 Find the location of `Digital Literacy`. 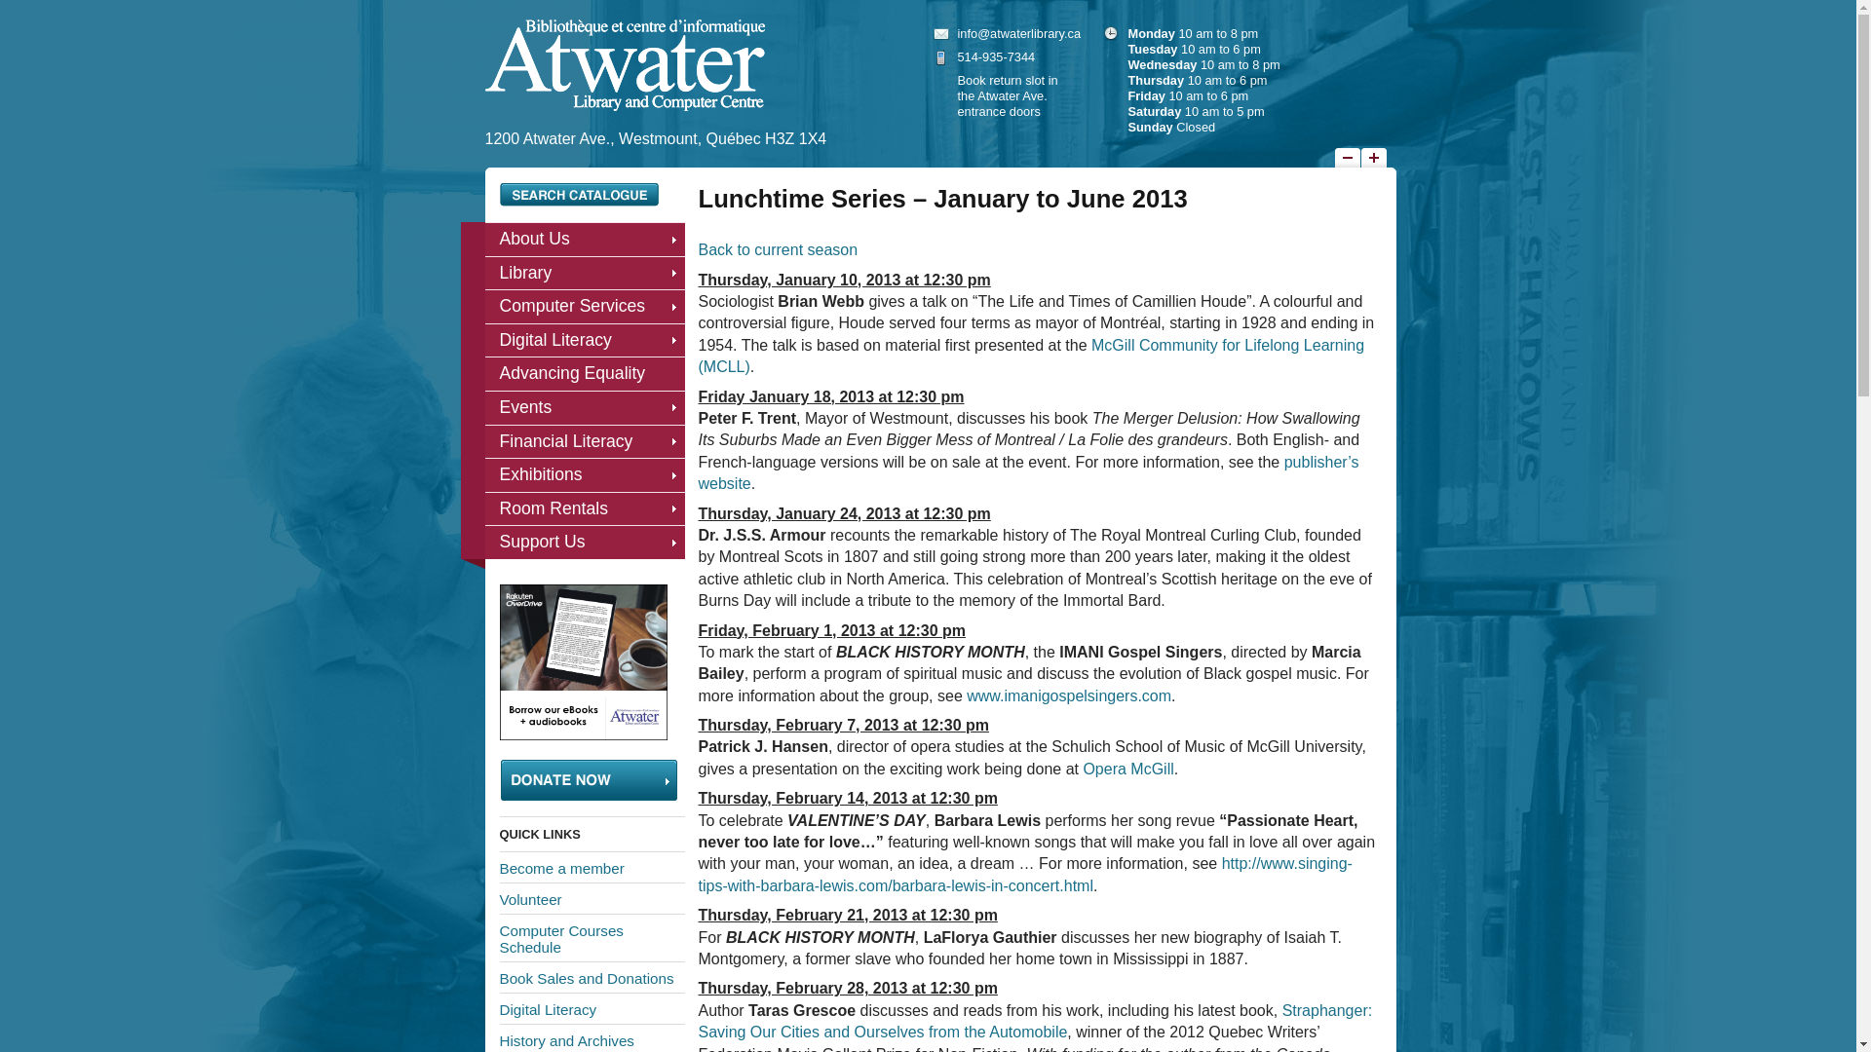

Digital Literacy is located at coordinates (592, 1009).